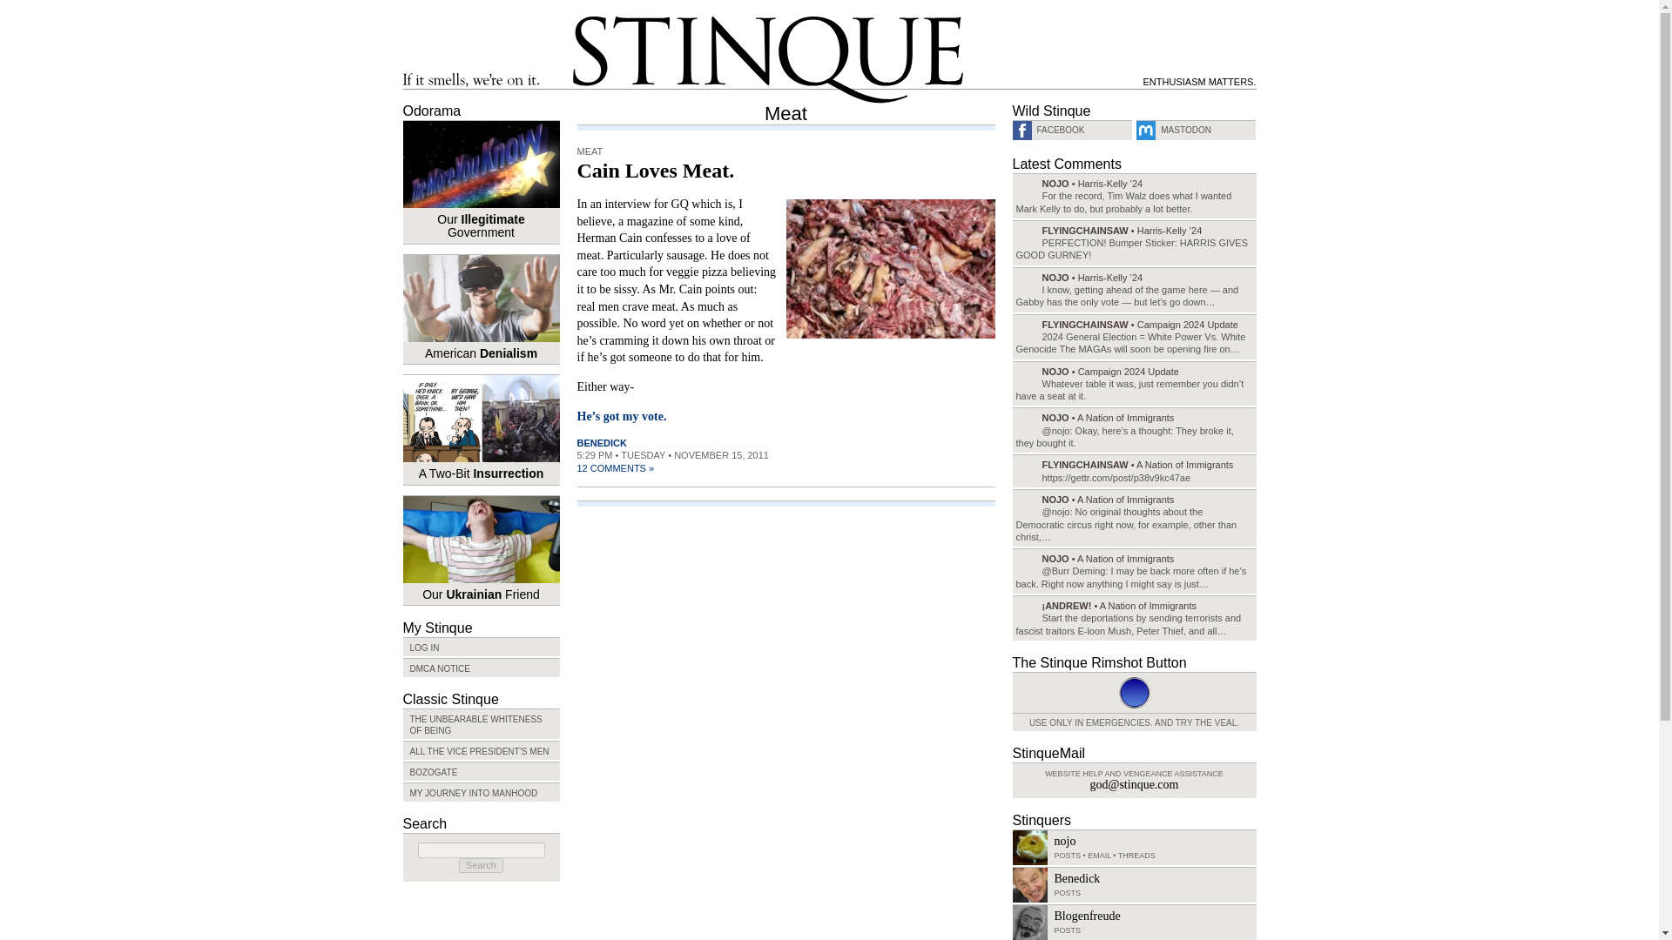  Describe the element at coordinates (1196, 130) in the screenshot. I see `MASTODON` at that location.